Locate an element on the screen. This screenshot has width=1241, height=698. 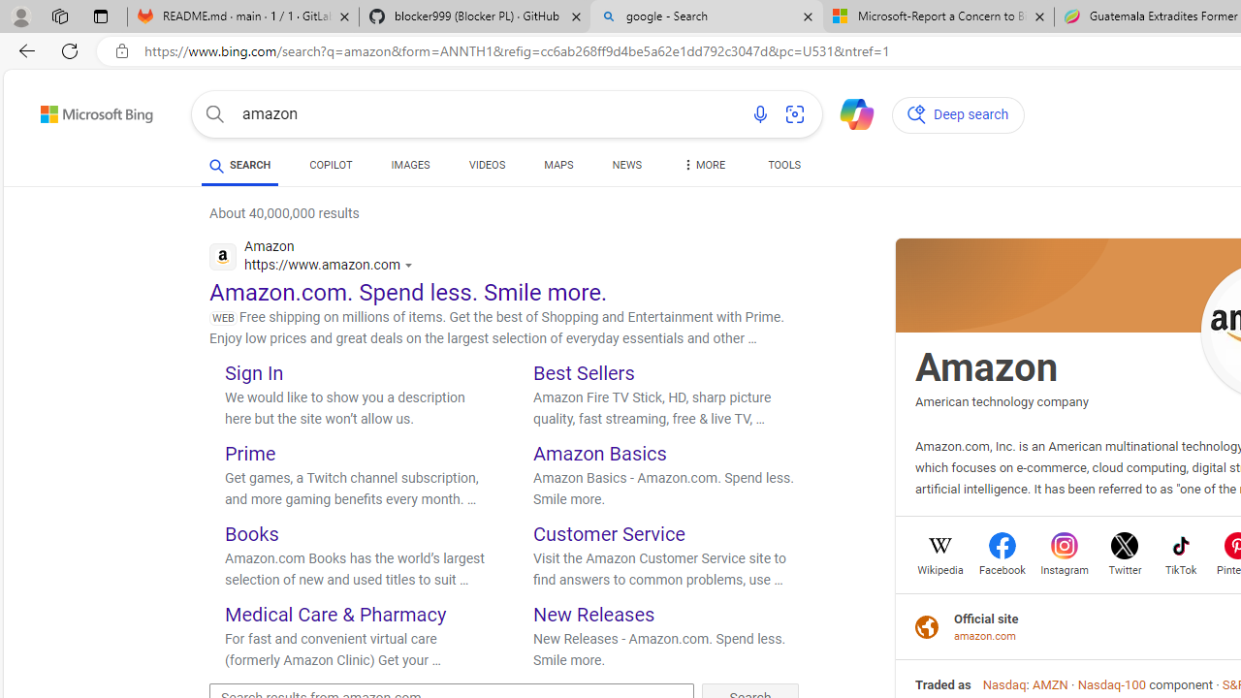
COPILOT is located at coordinates (332, 169).